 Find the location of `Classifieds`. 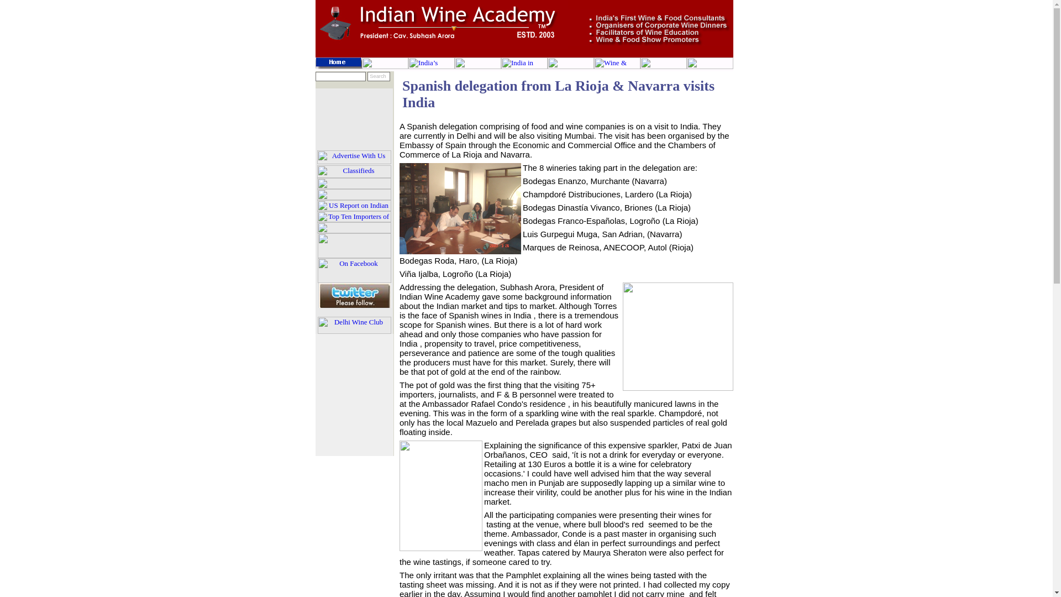

Classifieds is located at coordinates (354, 170).